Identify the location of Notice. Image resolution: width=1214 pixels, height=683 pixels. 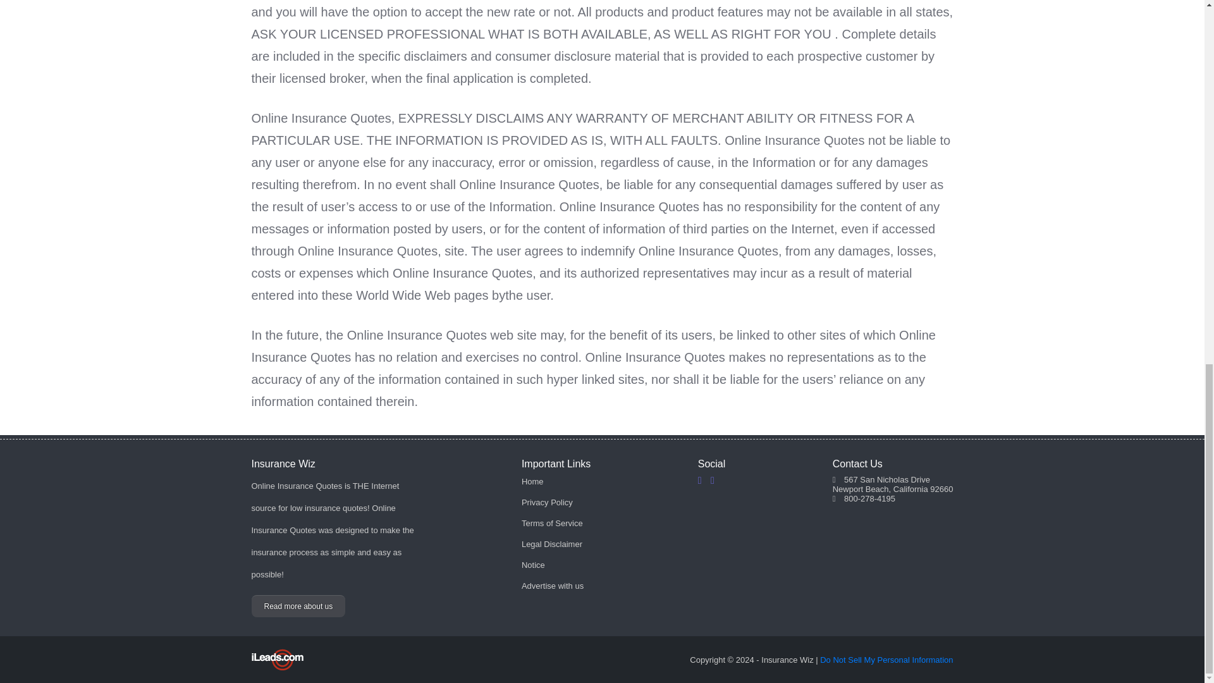
(534, 564).